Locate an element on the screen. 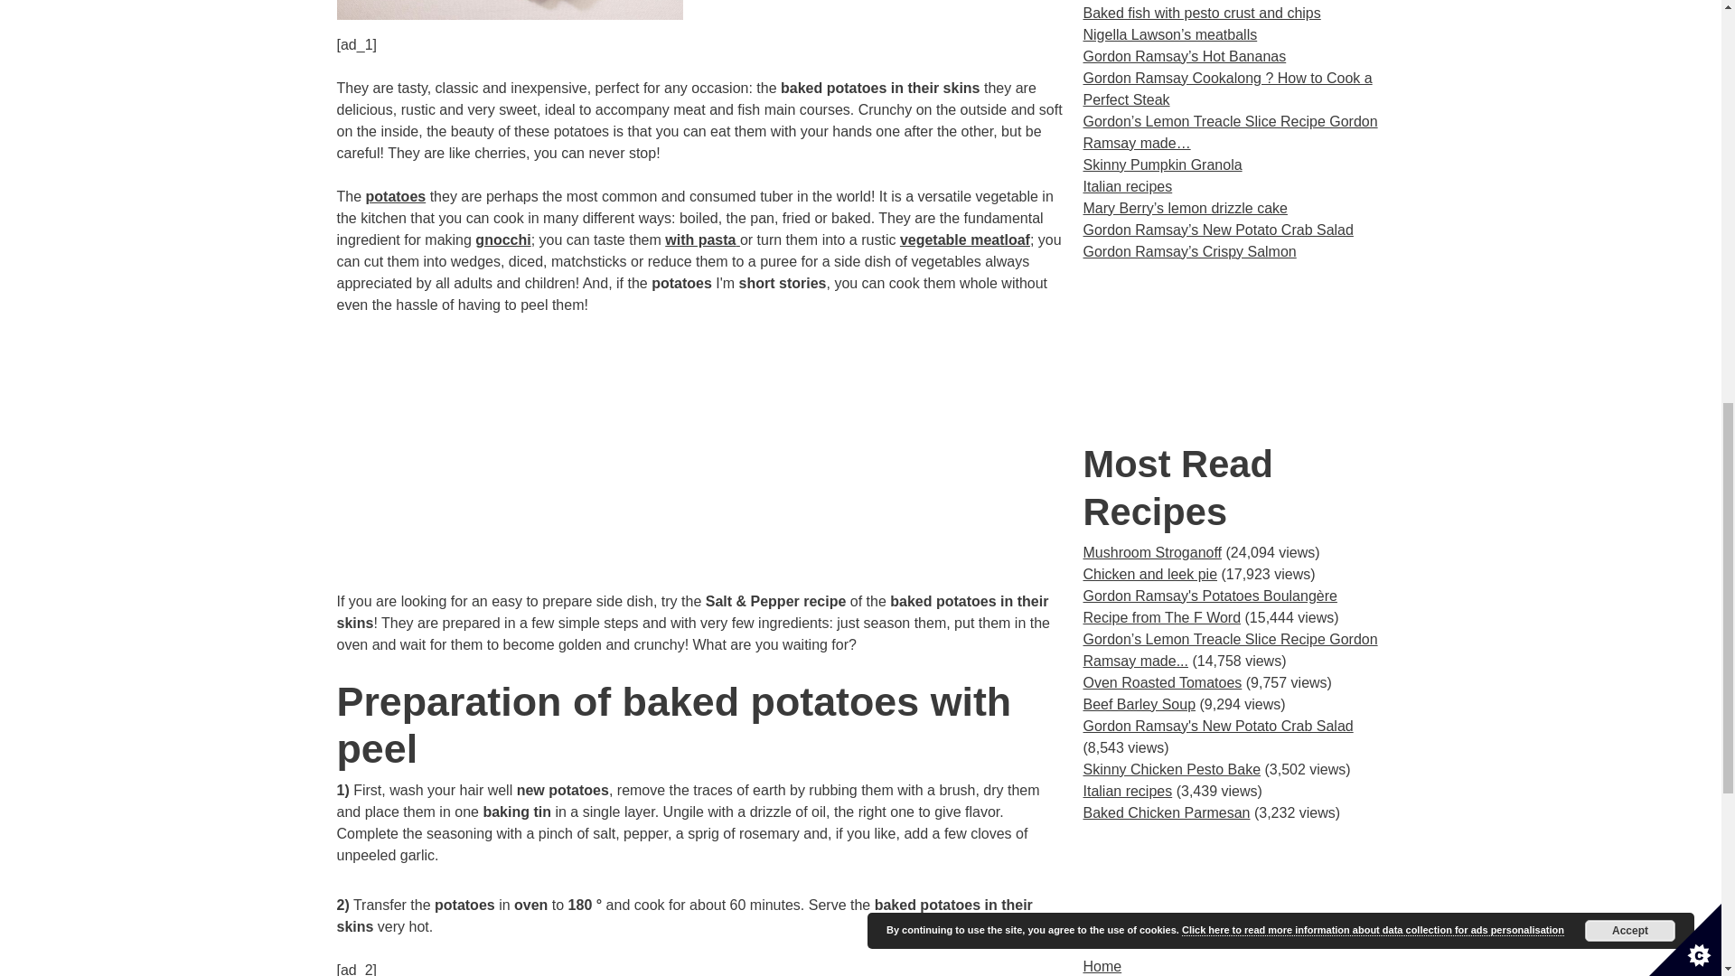  Skinny Chicken Pesto Bake is located at coordinates (1171, 769).